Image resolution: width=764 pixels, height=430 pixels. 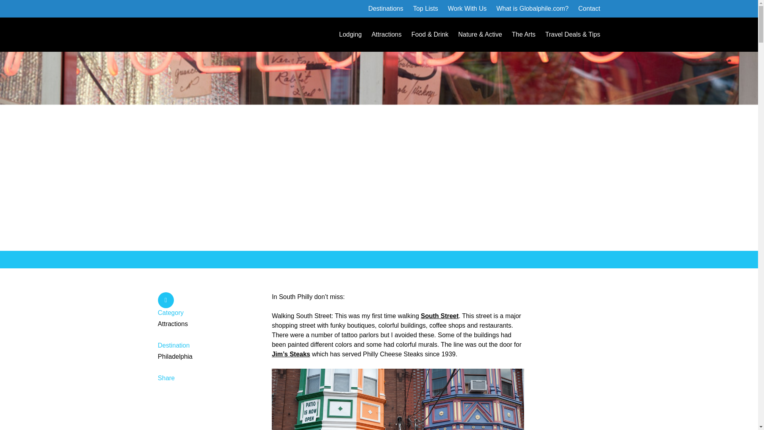 What do you see at coordinates (524, 34) in the screenshot?
I see `The Arts` at bounding box center [524, 34].